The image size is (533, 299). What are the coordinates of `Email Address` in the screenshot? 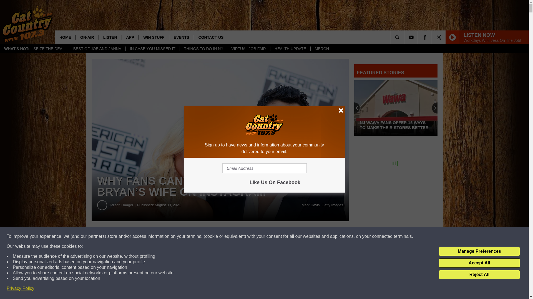 It's located at (264, 168).